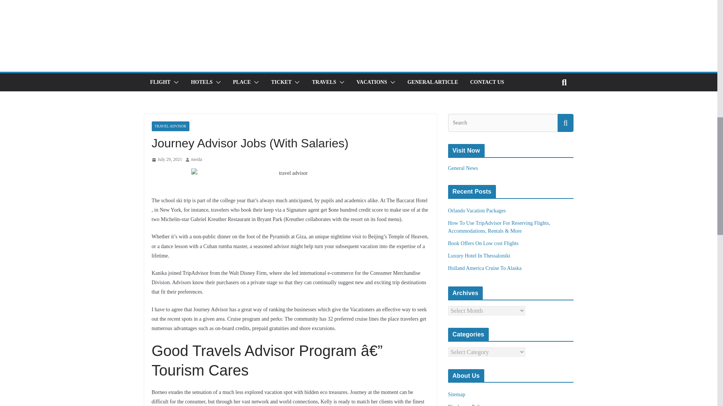 The height and width of the screenshot is (406, 723). Describe the element at coordinates (201, 82) in the screenshot. I see `HOTELS` at that location.